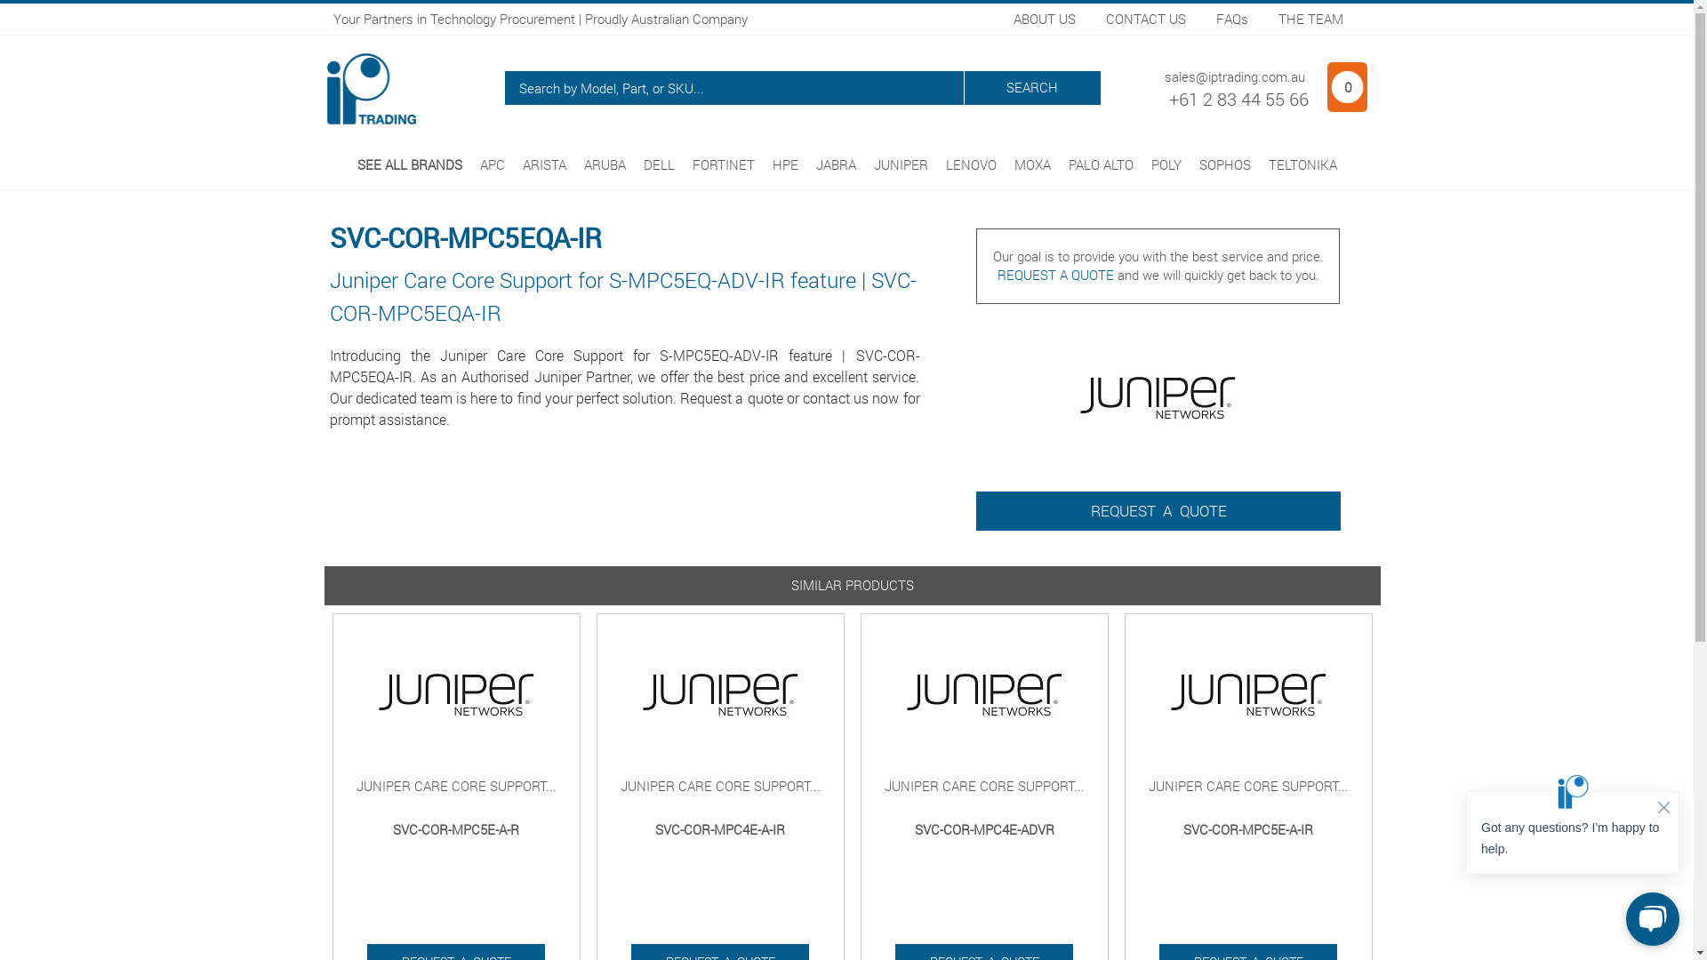 The width and height of the screenshot is (1707, 960). I want to click on JUNIPER CARE CORE SUPPORT..., so click(457, 786).